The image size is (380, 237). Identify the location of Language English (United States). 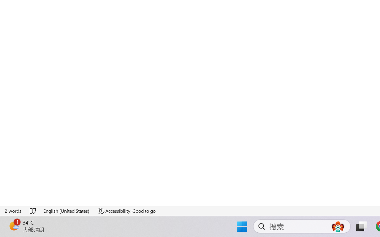
(66, 211).